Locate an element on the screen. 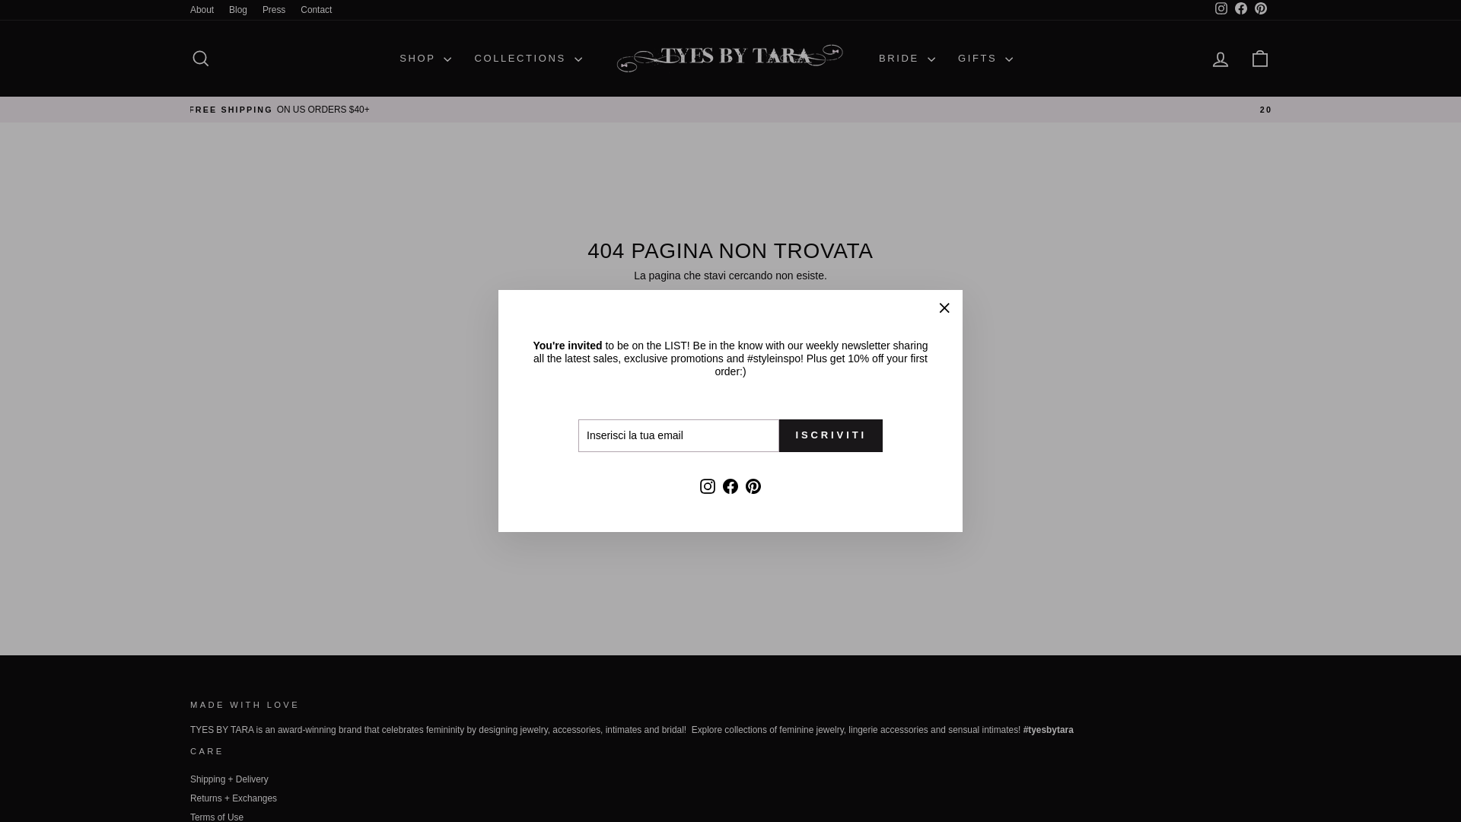 Image resolution: width=1461 pixels, height=822 pixels. ACCOUNT is located at coordinates (1221, 59).